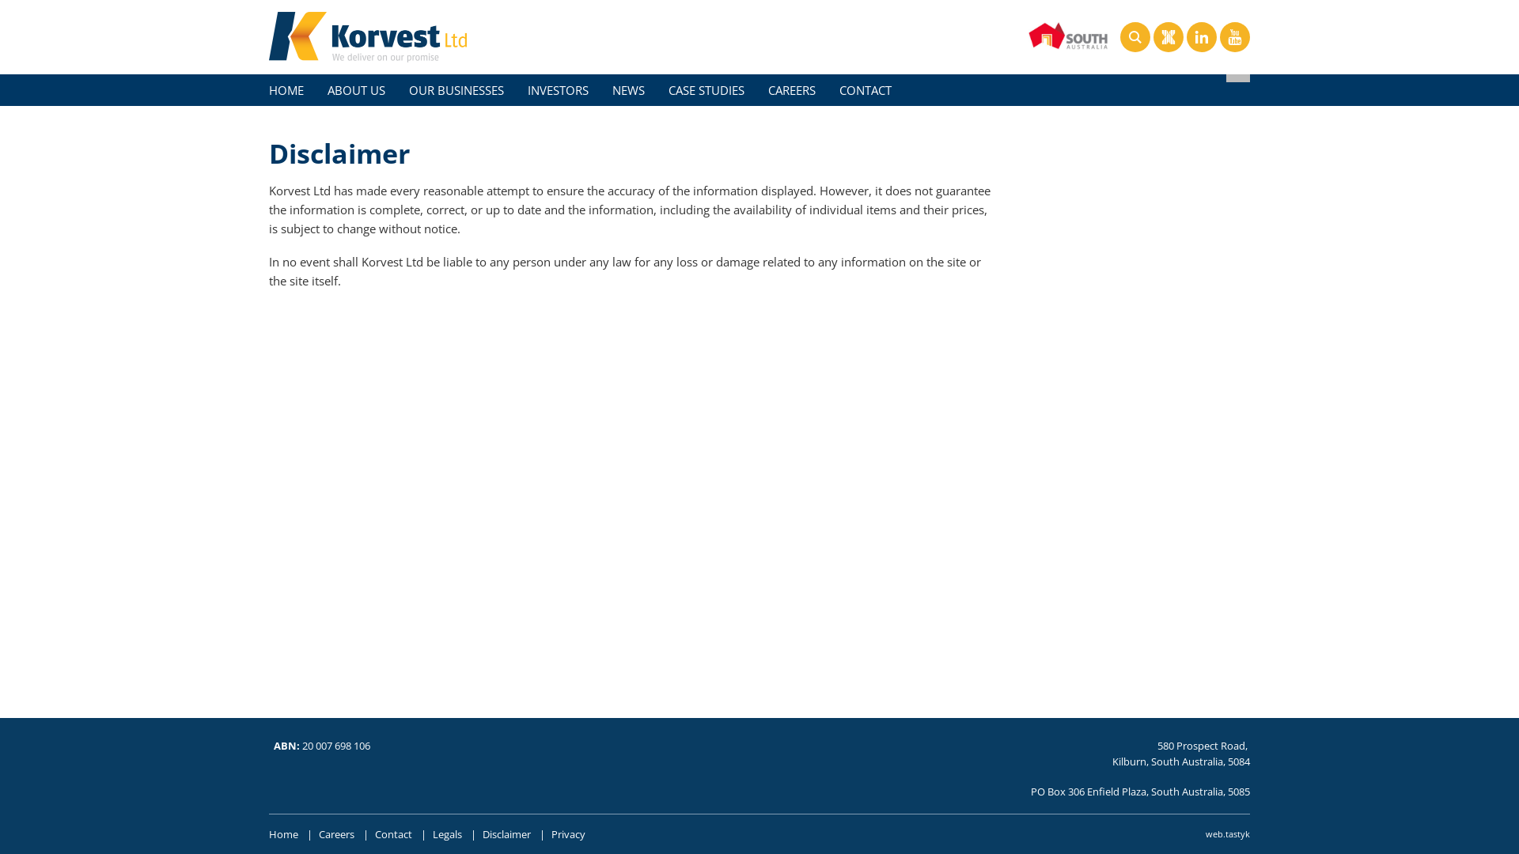 Image resolution: width=1519 pixels, height=854 pixels. What do you see at coordinates (286, 90) in the screenshot?
I see `HOME` at bounding box center [286, 90].